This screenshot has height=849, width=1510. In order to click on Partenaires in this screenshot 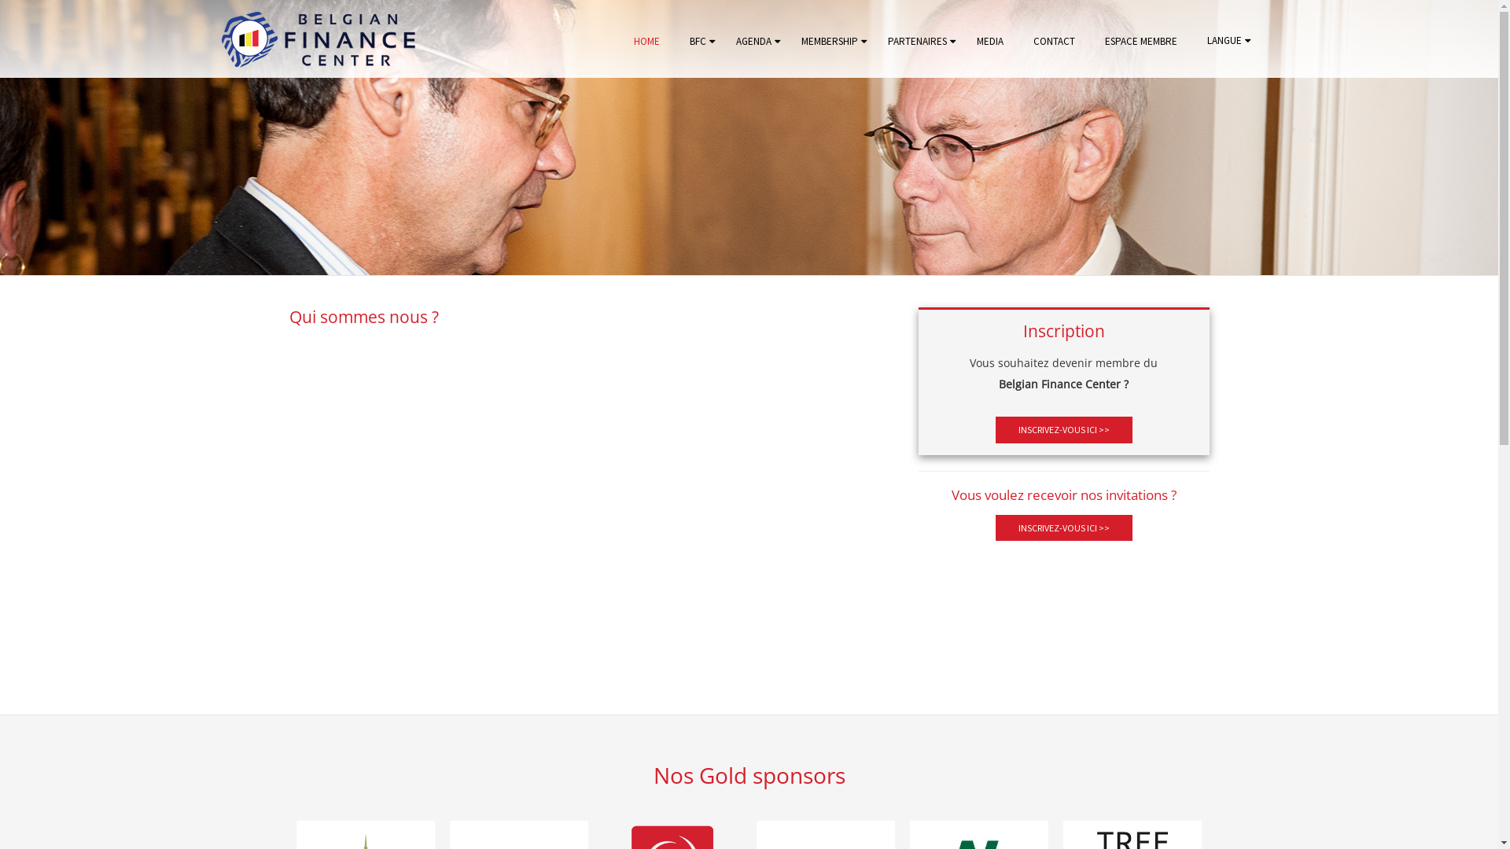, I will do `click(1387, 274)`.